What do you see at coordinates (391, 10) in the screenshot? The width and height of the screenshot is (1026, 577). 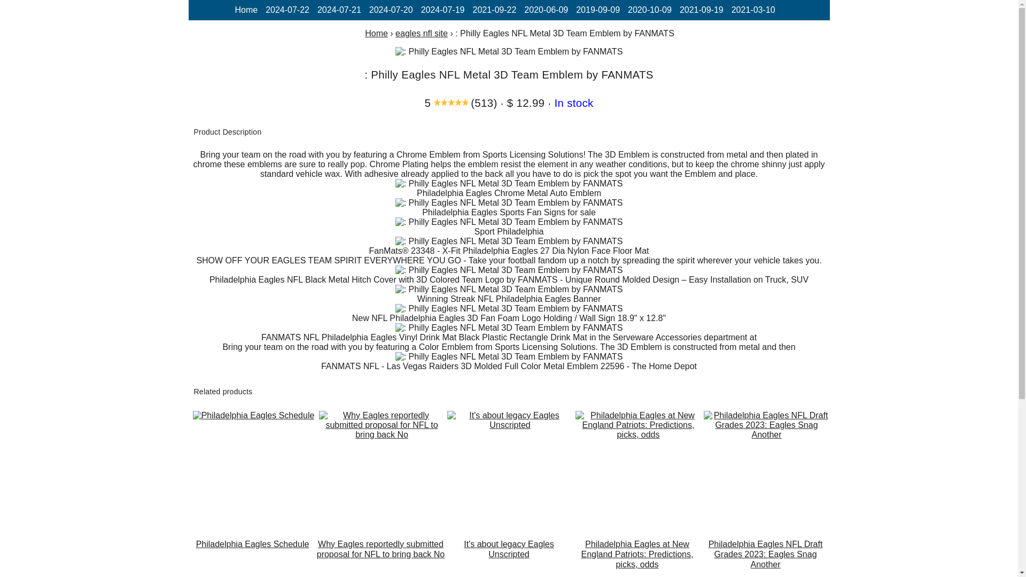 I see `2024-07-20` at bounding box center [391, 10].